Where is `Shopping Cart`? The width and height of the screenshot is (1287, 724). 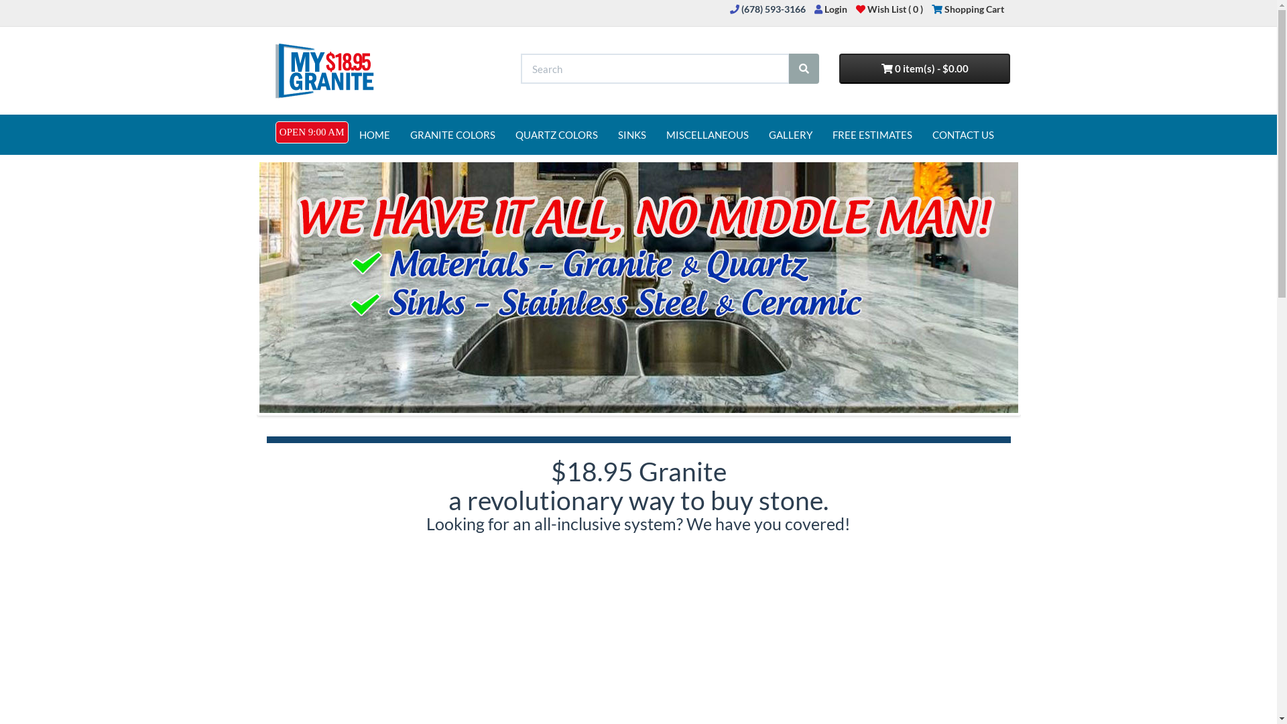 Shopping Cart is located at coordinates (968, 9).